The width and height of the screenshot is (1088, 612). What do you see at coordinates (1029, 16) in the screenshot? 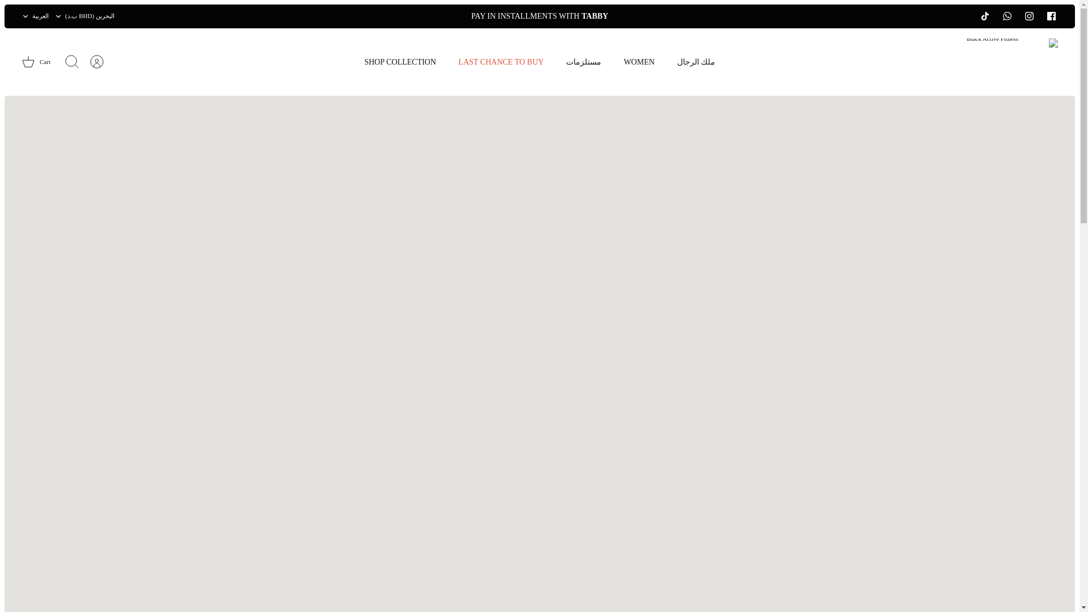
I see `Instagram` at bounding box center [1029, 16].